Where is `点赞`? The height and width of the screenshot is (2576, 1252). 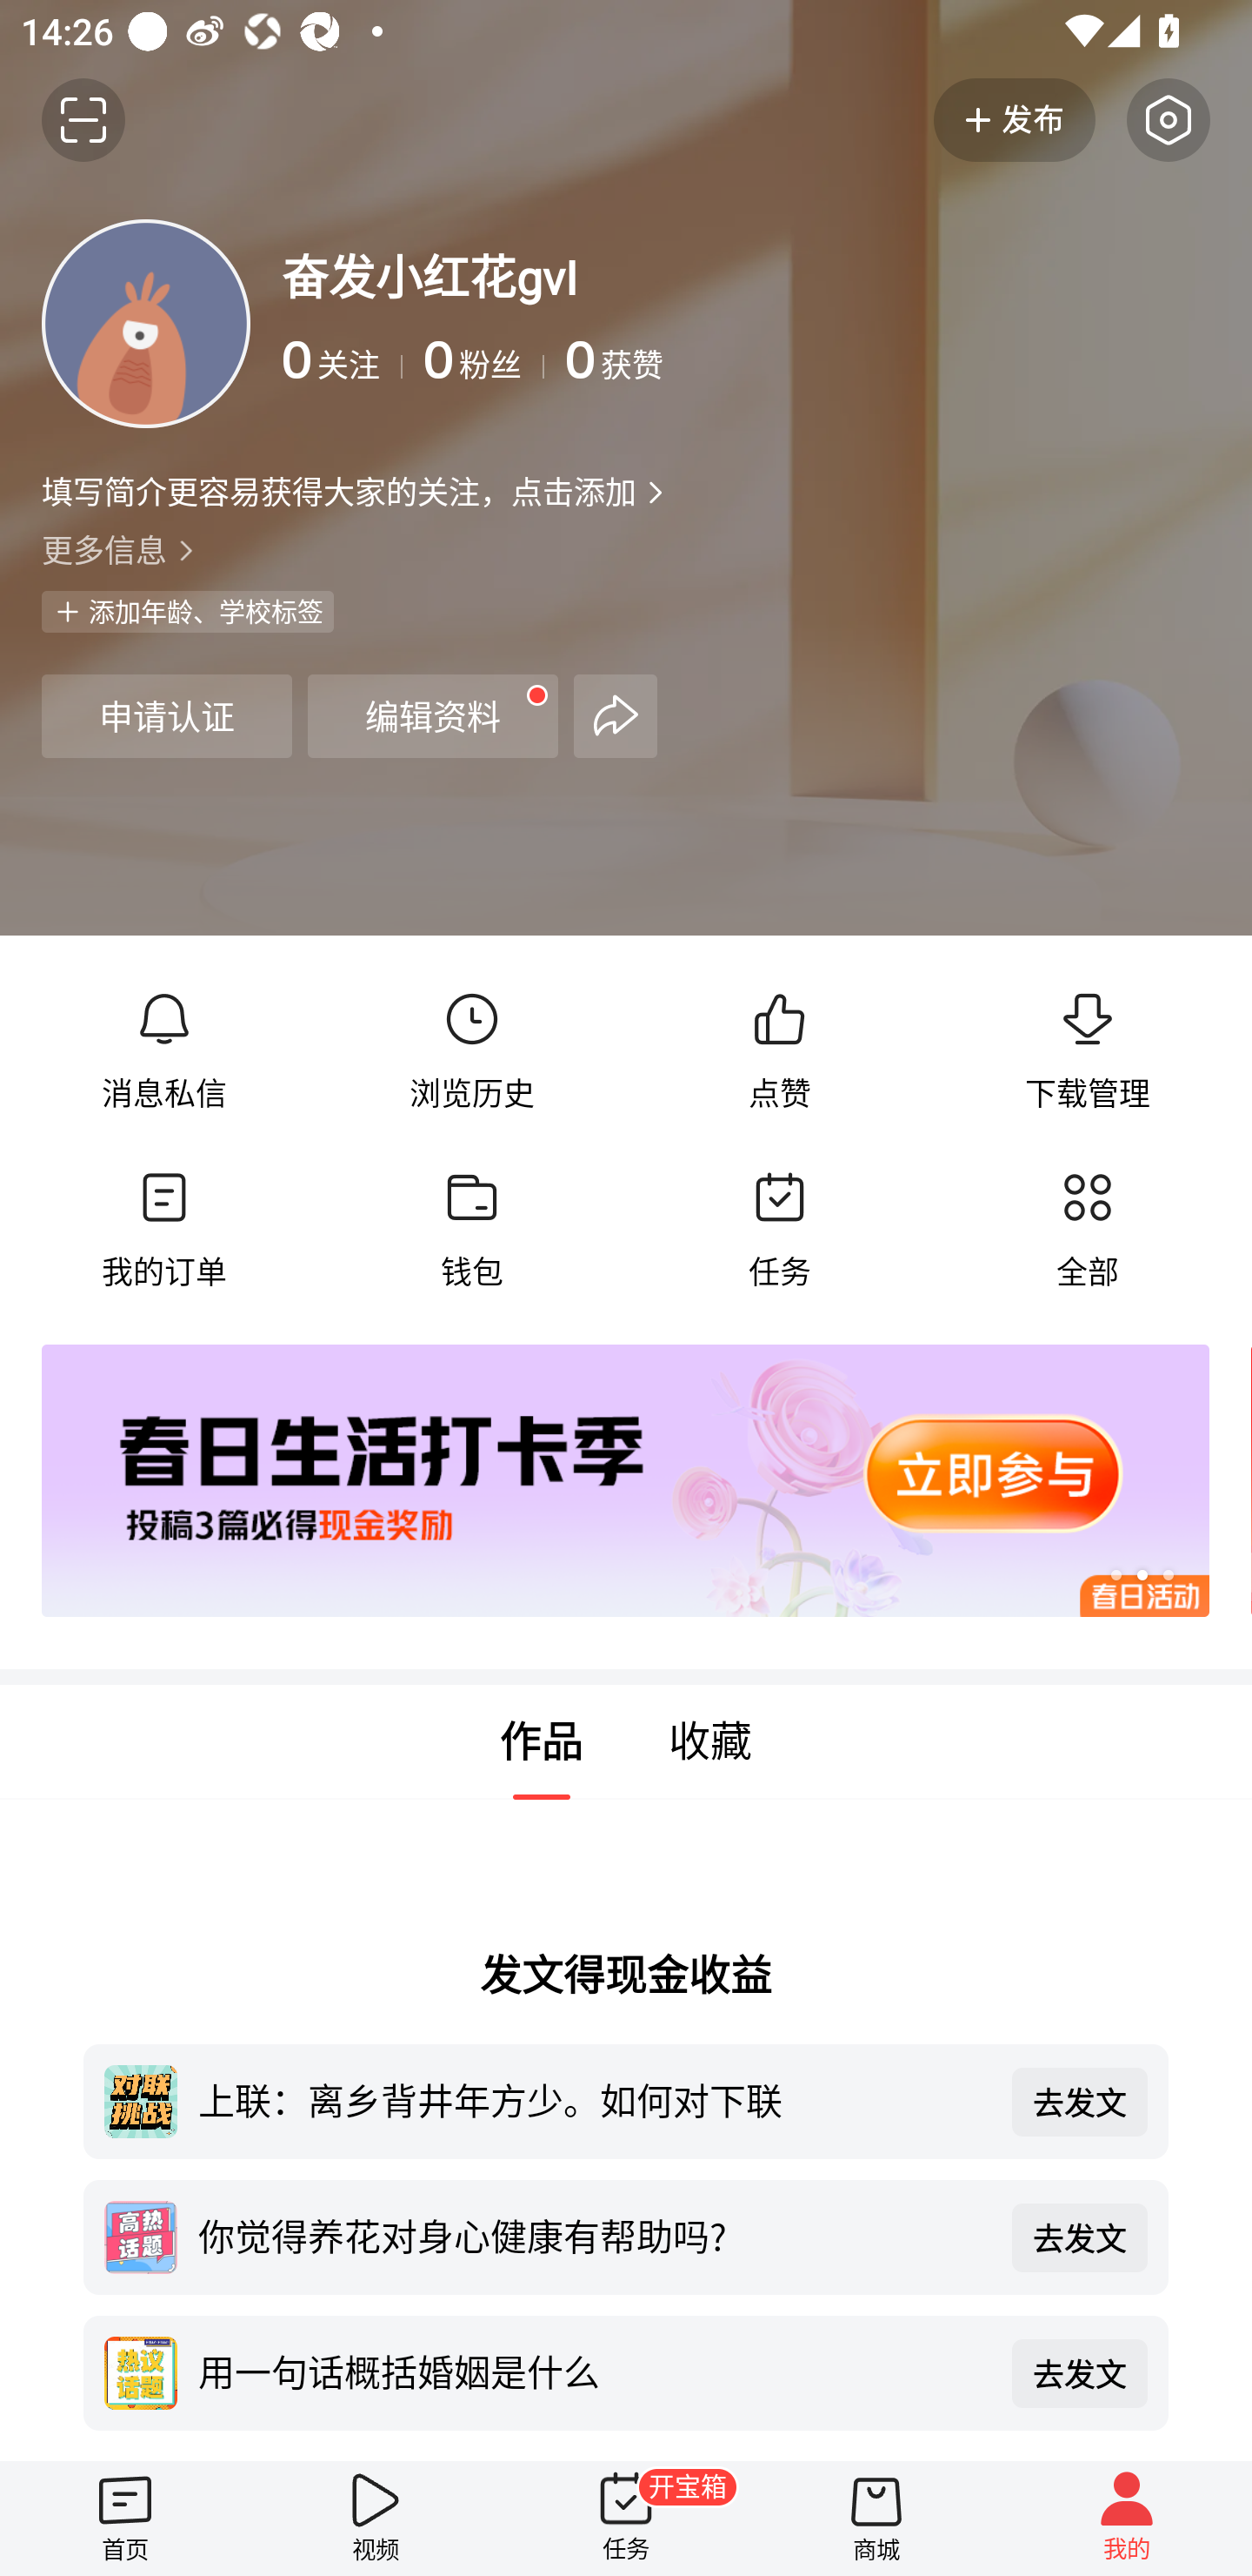
点赞 is located at coordinates (779, 1051).